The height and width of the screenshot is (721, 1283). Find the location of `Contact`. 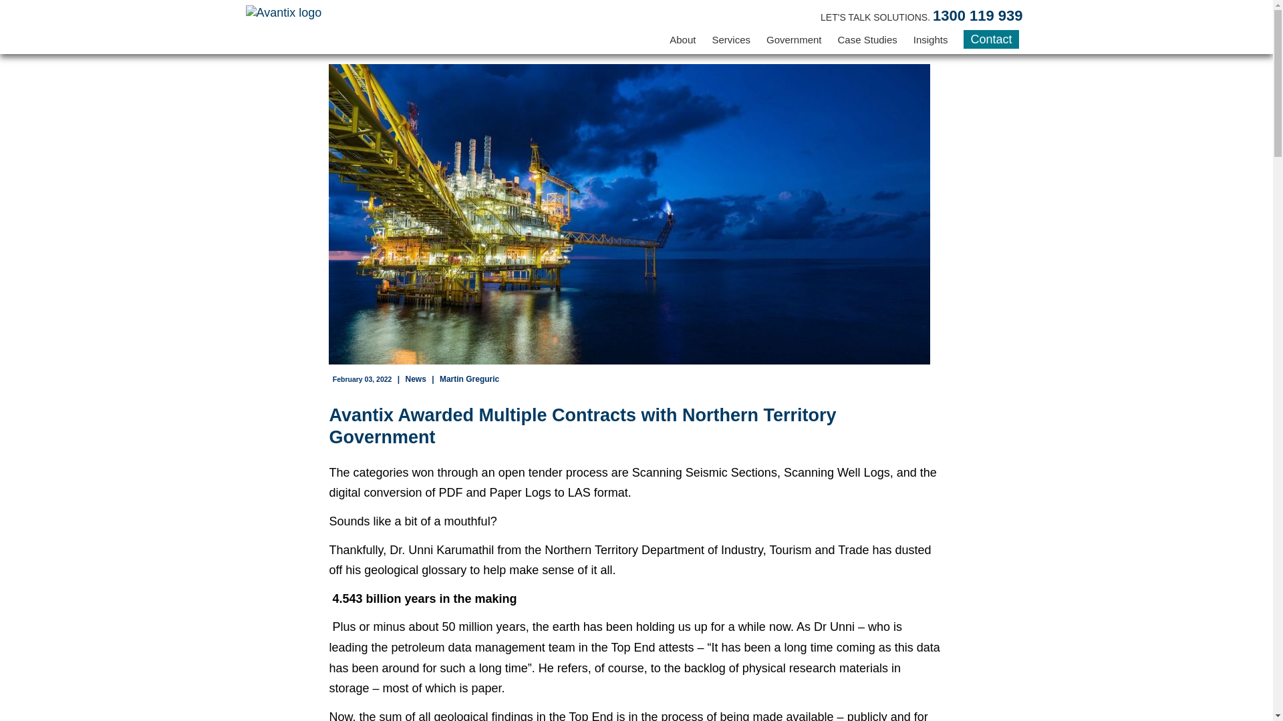

Contact is located at coordinates (990, 39).